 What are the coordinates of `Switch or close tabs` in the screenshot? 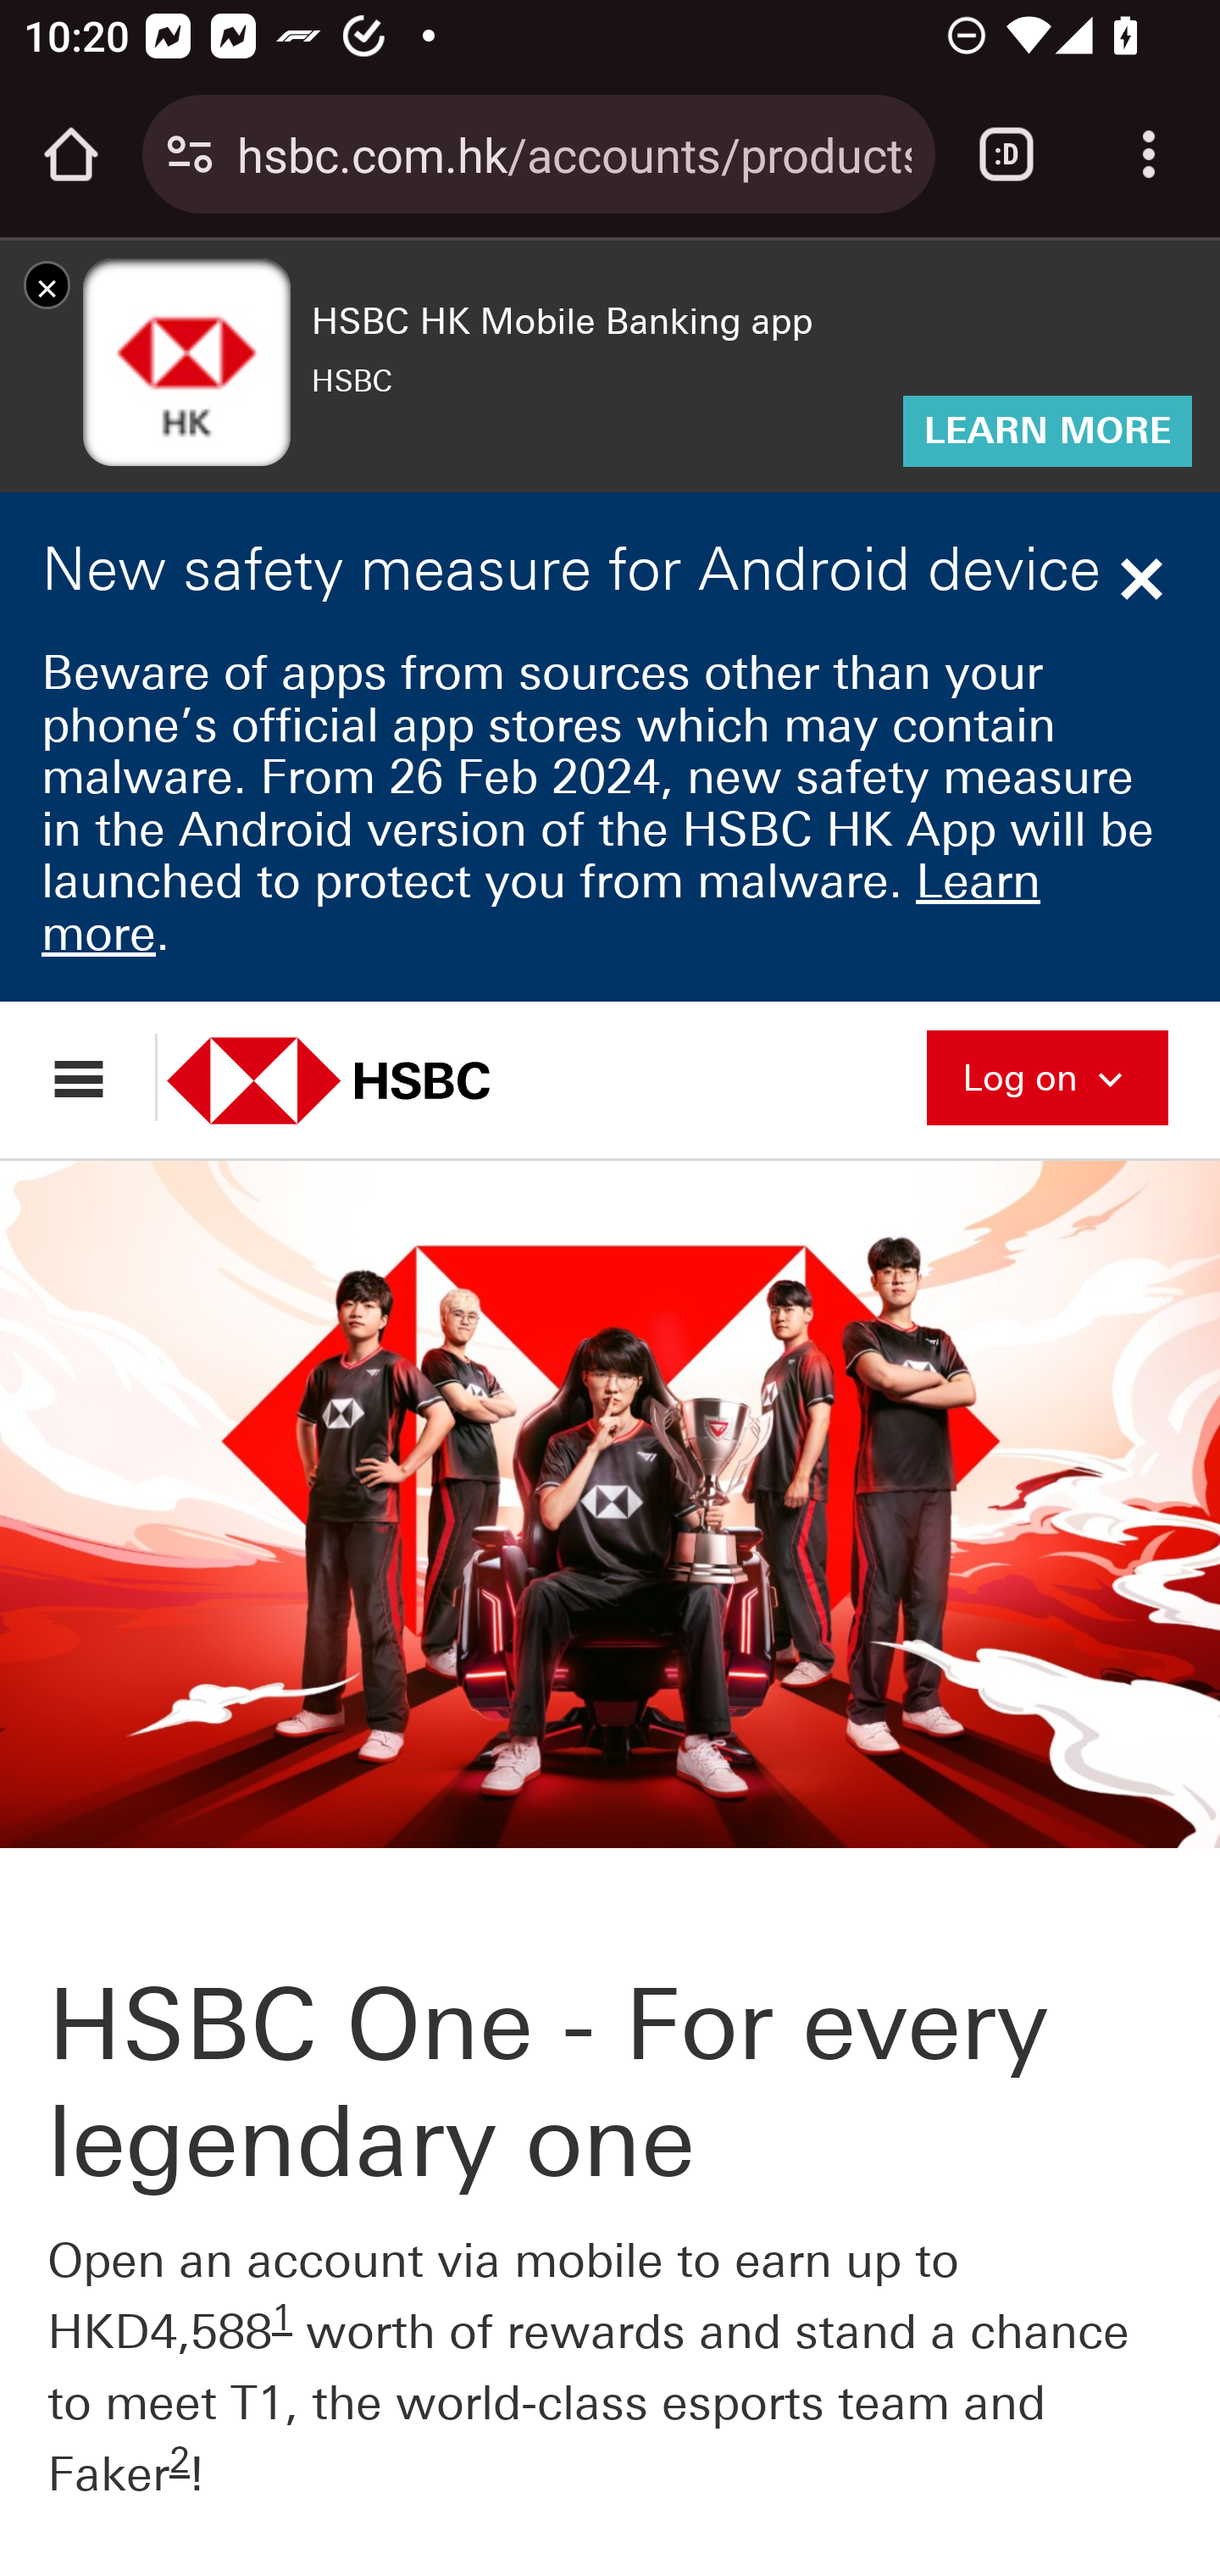 It's located at (1006, 154).